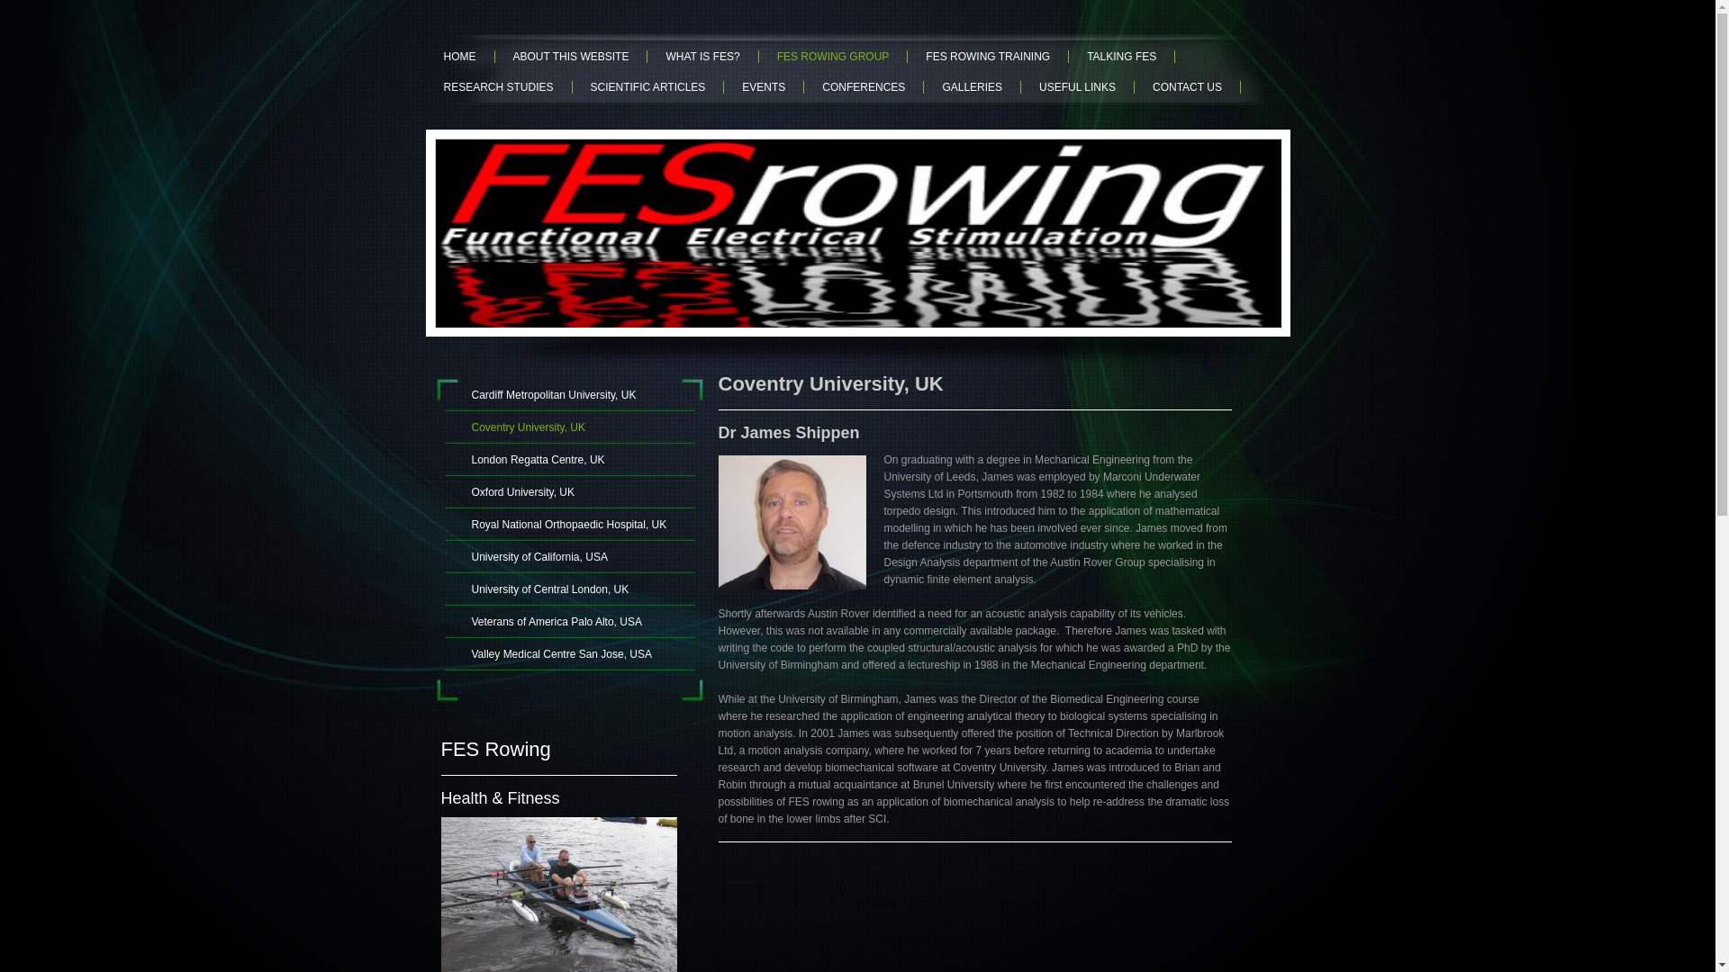 The height and width of the screenshot is (972, 1729). What do you see at coordinates (1077, 86) in the screenshot?
I see `USEFUL LINKS` at bounding box center [1077, 86].